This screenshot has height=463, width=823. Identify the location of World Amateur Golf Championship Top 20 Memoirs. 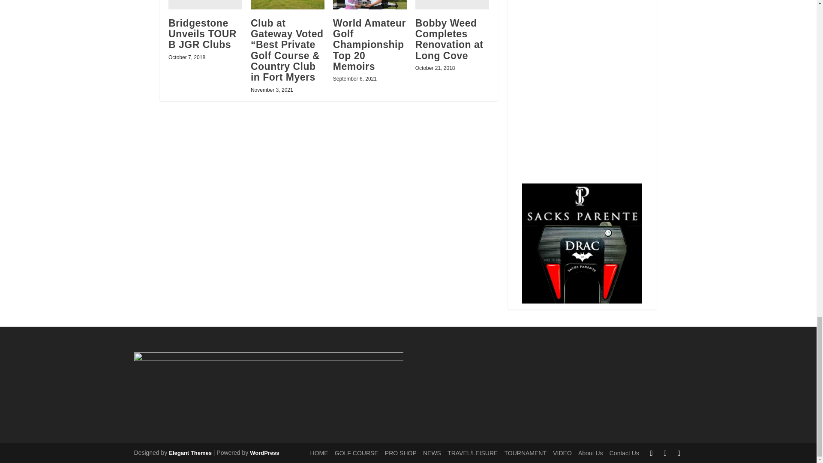
(369, 4).